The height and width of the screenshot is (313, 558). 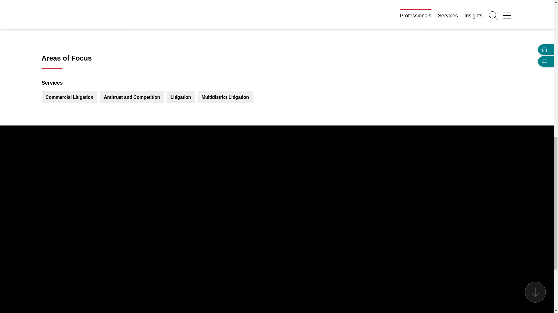 What do you see at coordinates (277, 7) in the screenshot?
I see `Credentials` at bounding box center [277, 7].